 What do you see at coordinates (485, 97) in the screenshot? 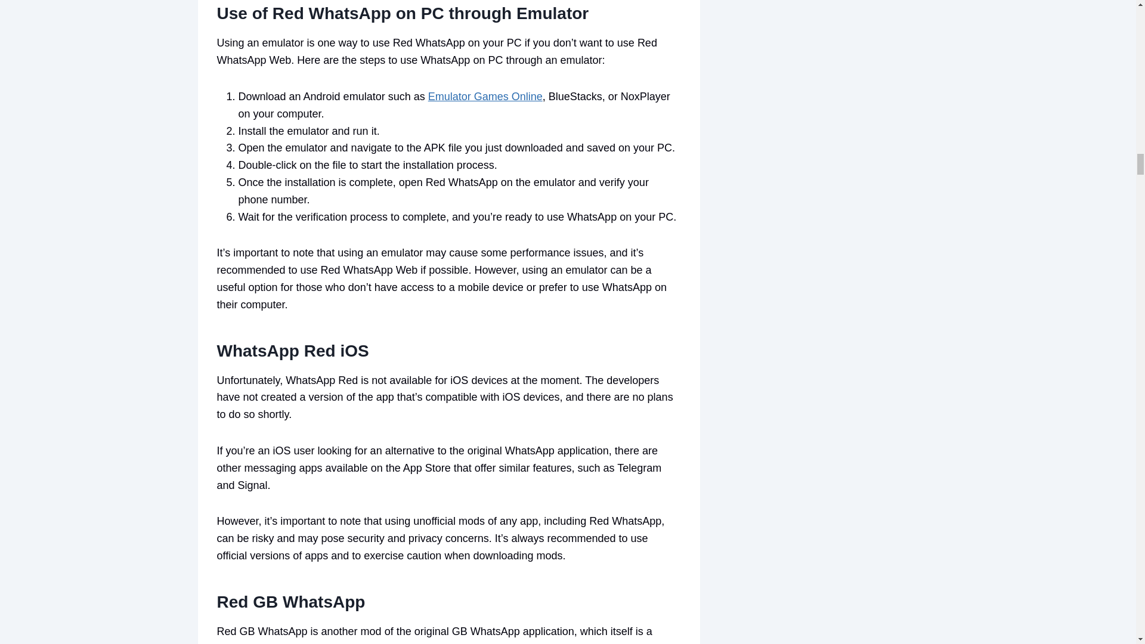
I see `Emulator Games Online` at bounding box center [485, 97].